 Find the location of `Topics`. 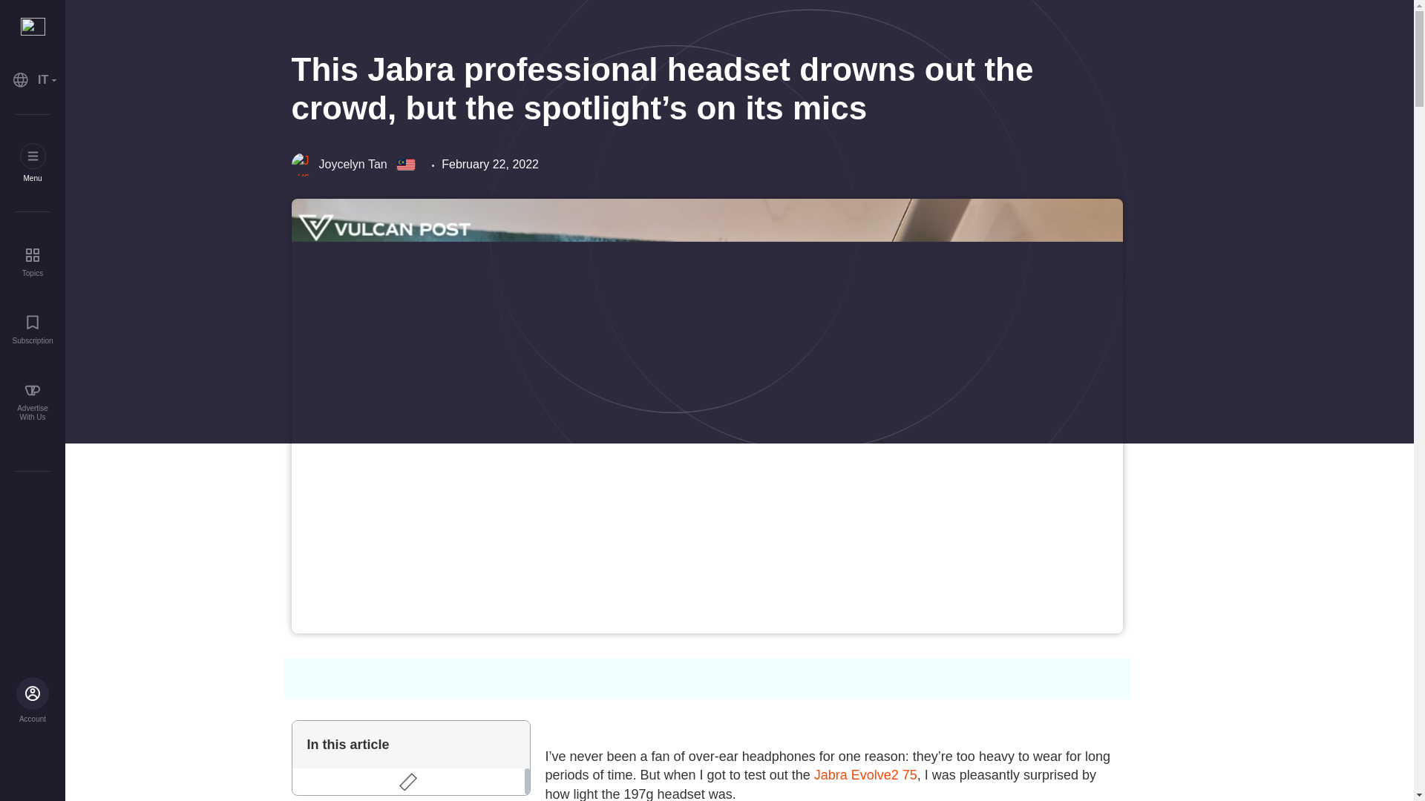

Topics is located at coordinates (33, 261).